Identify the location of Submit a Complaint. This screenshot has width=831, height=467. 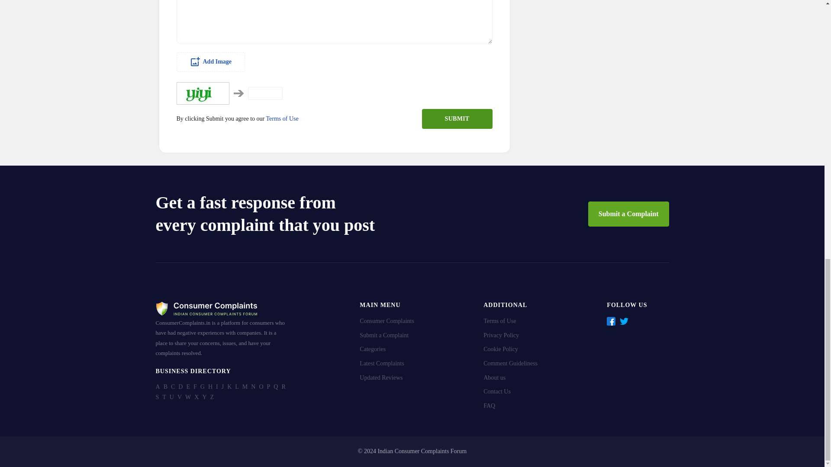
(628, 214).